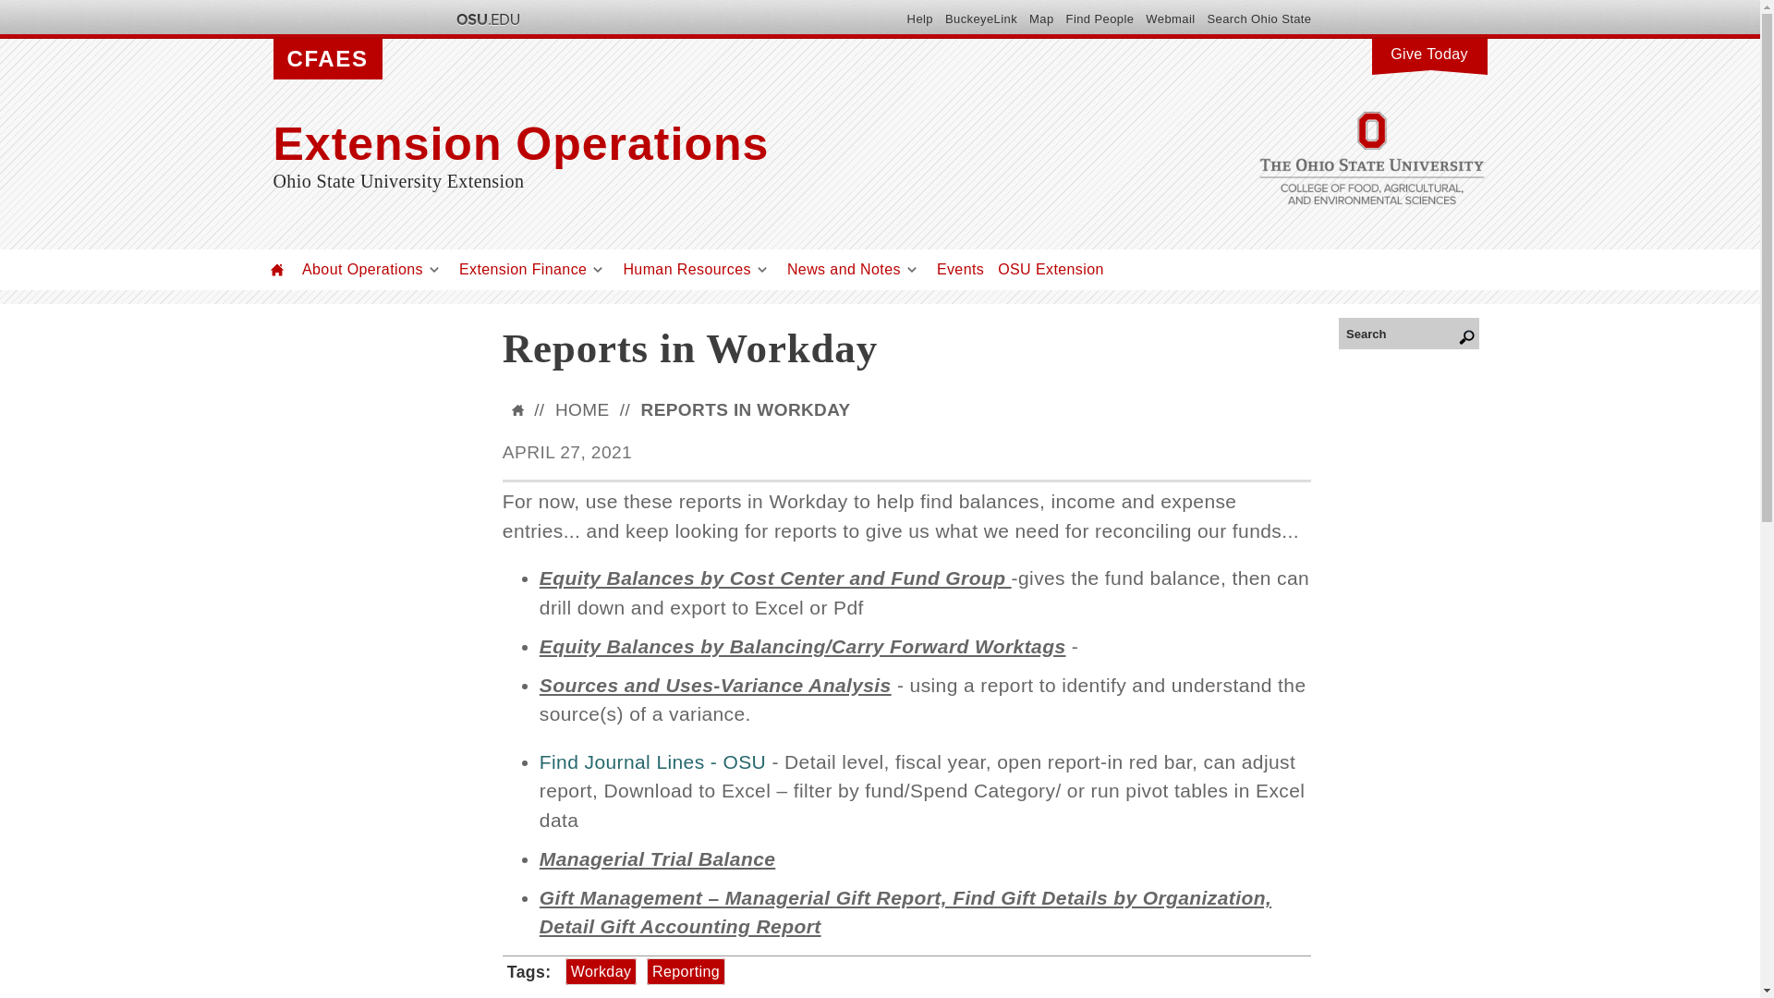 The width and height of the screenshot is (1774, 998). I want to click on Enter the terms you wish to search for., so click(1408, 333).